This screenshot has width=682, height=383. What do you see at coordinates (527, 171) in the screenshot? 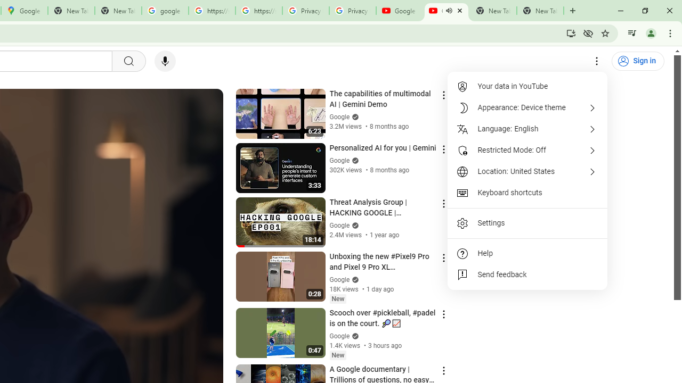
I see `Location: United States` at bounding box center [527, 171].